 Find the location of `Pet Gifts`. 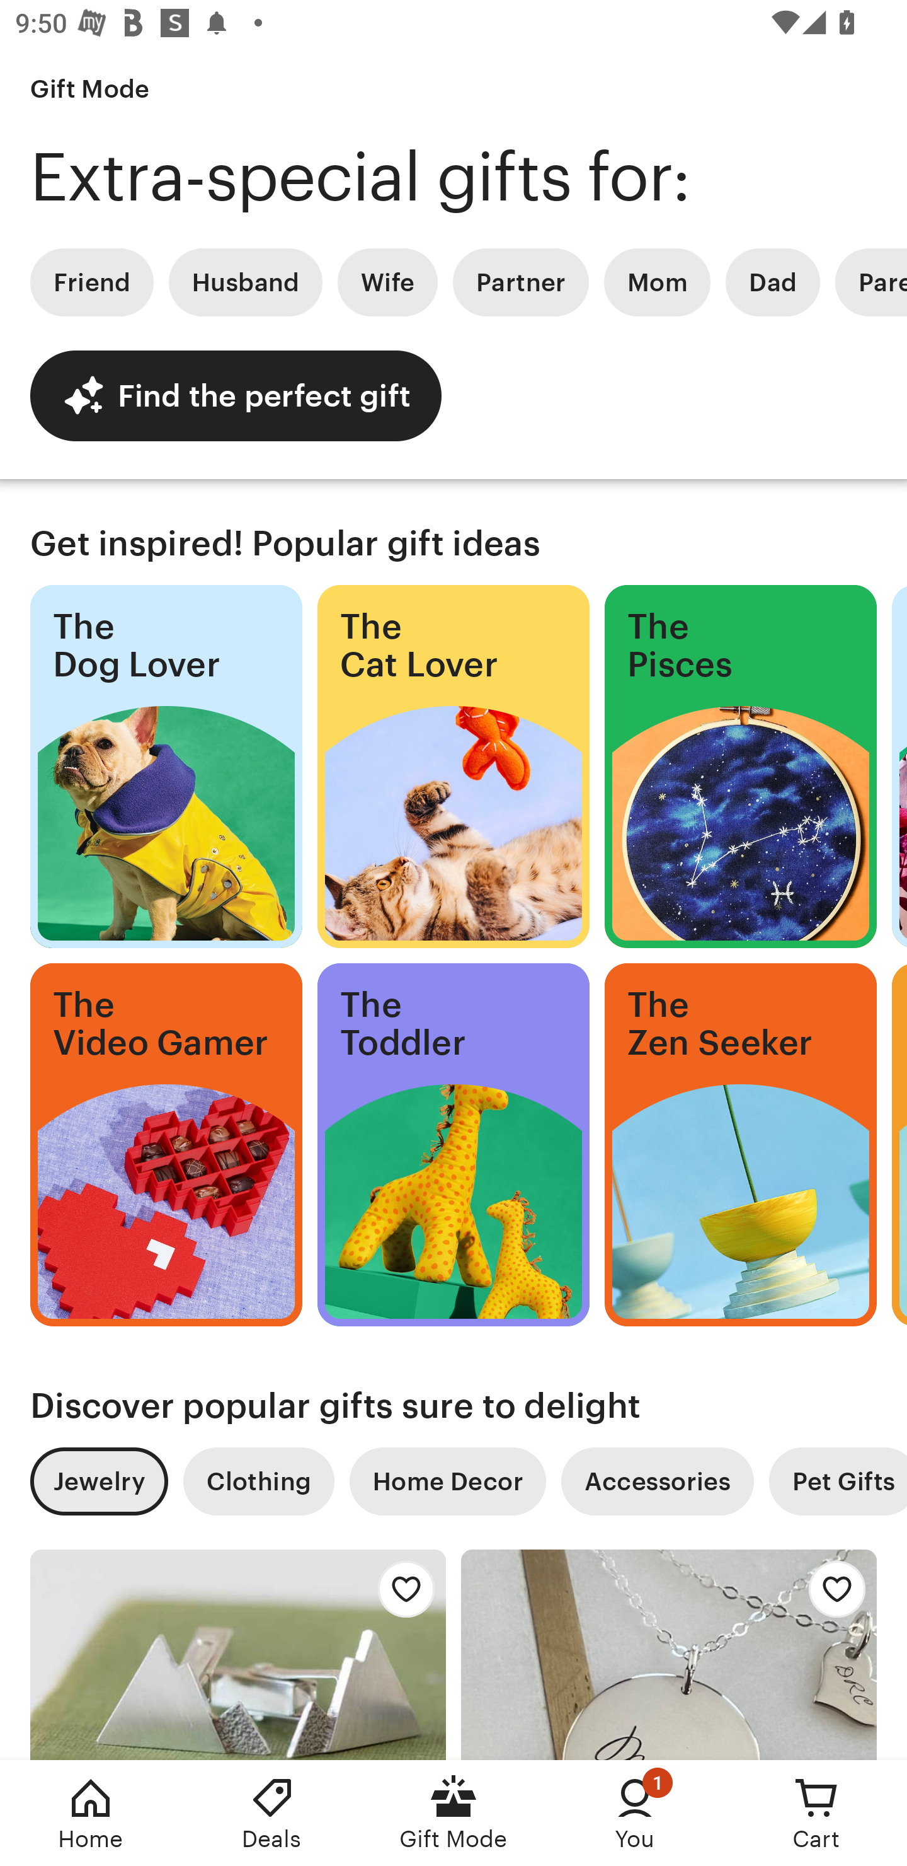

Pet Gifts is located at coordinates (838, 1481).